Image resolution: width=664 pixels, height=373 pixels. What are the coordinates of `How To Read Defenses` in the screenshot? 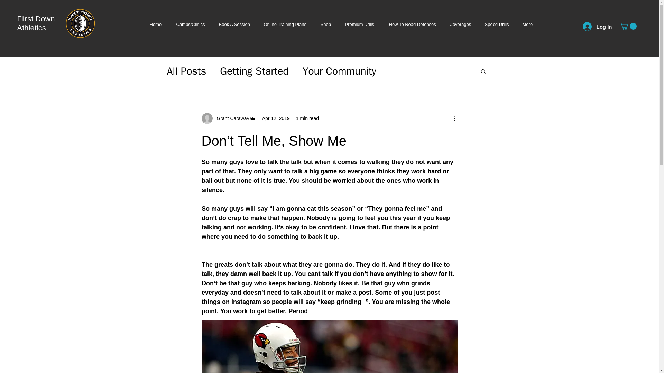 It's located at (412, 24).